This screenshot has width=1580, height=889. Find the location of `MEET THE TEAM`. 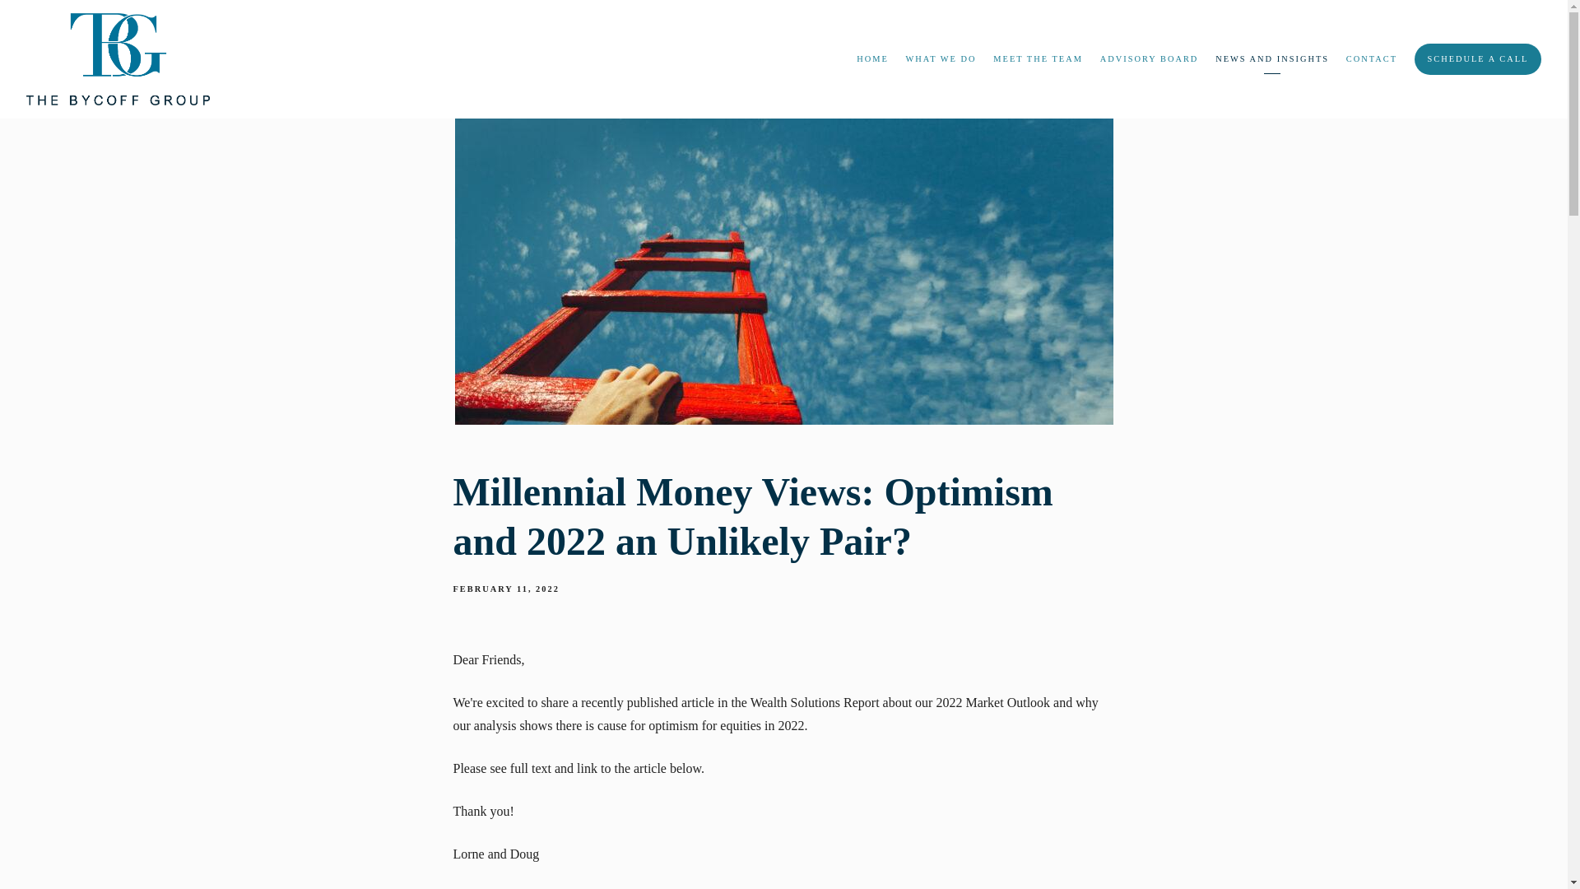

MEET THE TEAM is located at coordinates (1038, 59).